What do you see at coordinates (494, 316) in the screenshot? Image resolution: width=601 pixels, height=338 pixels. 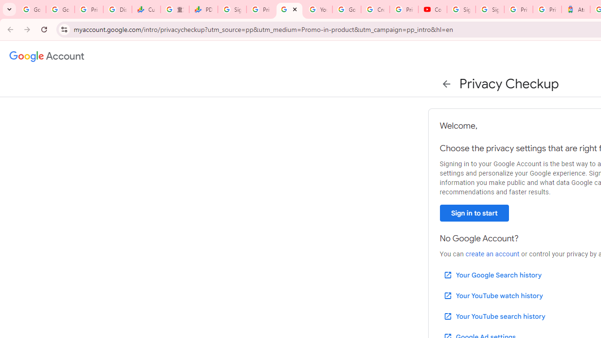 I see `Your YouTube search history` at bounding box center [494, 316].